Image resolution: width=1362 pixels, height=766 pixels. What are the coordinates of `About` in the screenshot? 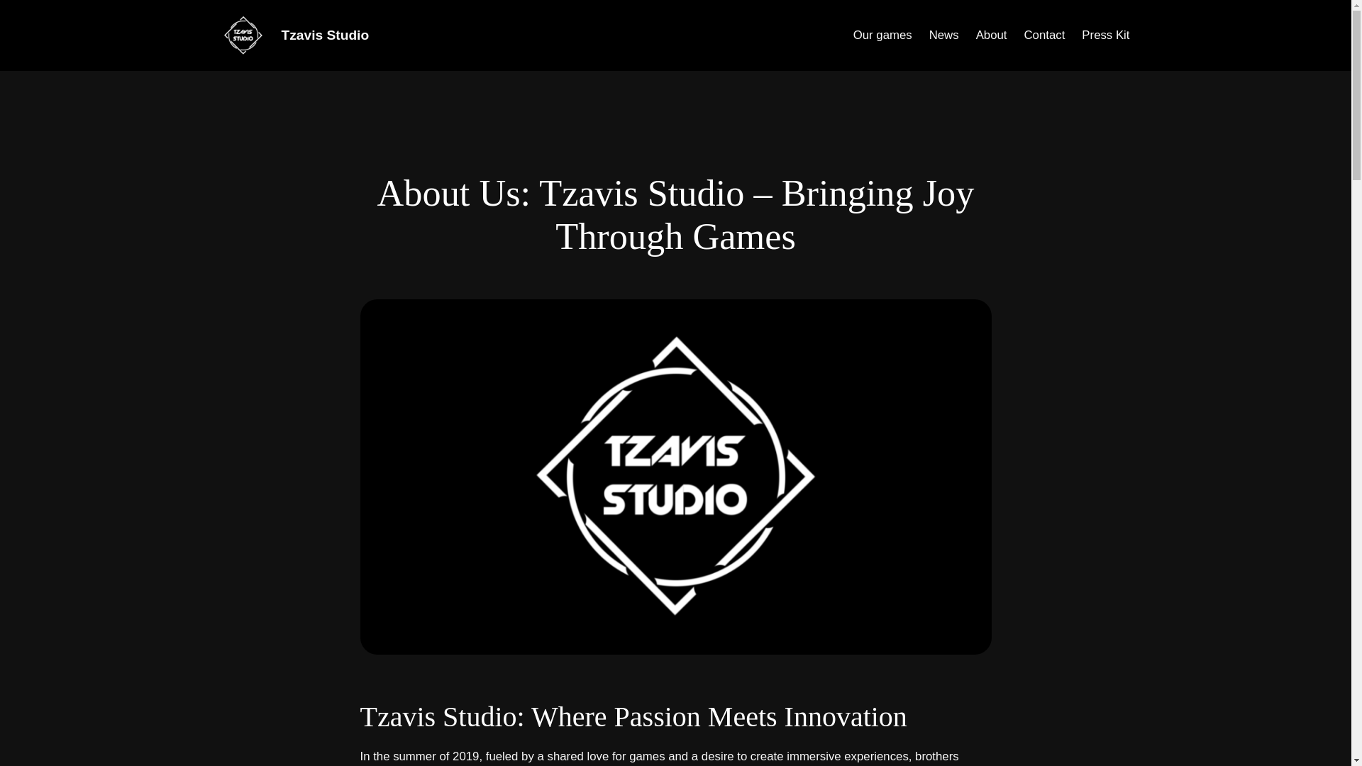 It's located at (992, 35).